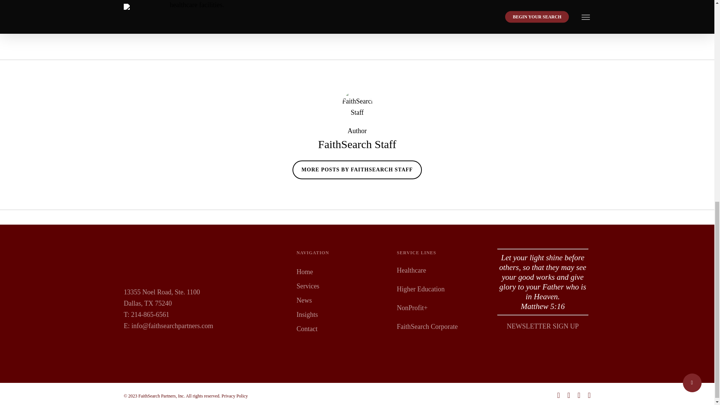  Describe the element at coordinates (420, 289) in the screenshot. I see `Higher Education` at that location.